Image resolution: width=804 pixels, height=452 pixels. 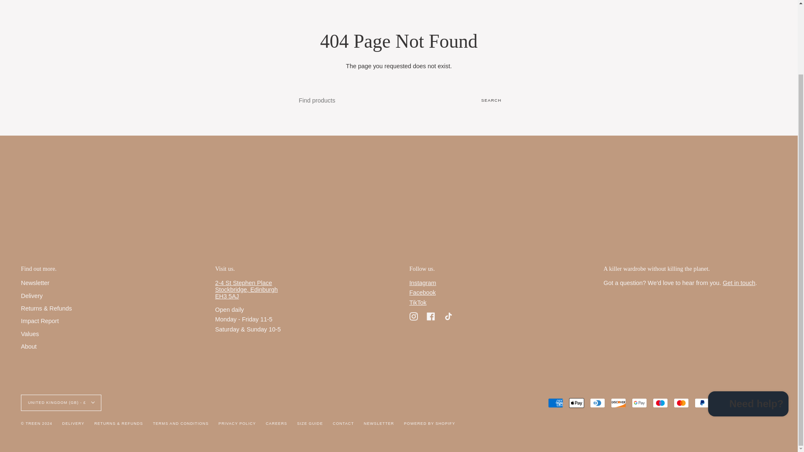 What do you see at coordinates (723, 403) in the screenshot?
I see `Shop Pay` at bounding box center [723, 403].